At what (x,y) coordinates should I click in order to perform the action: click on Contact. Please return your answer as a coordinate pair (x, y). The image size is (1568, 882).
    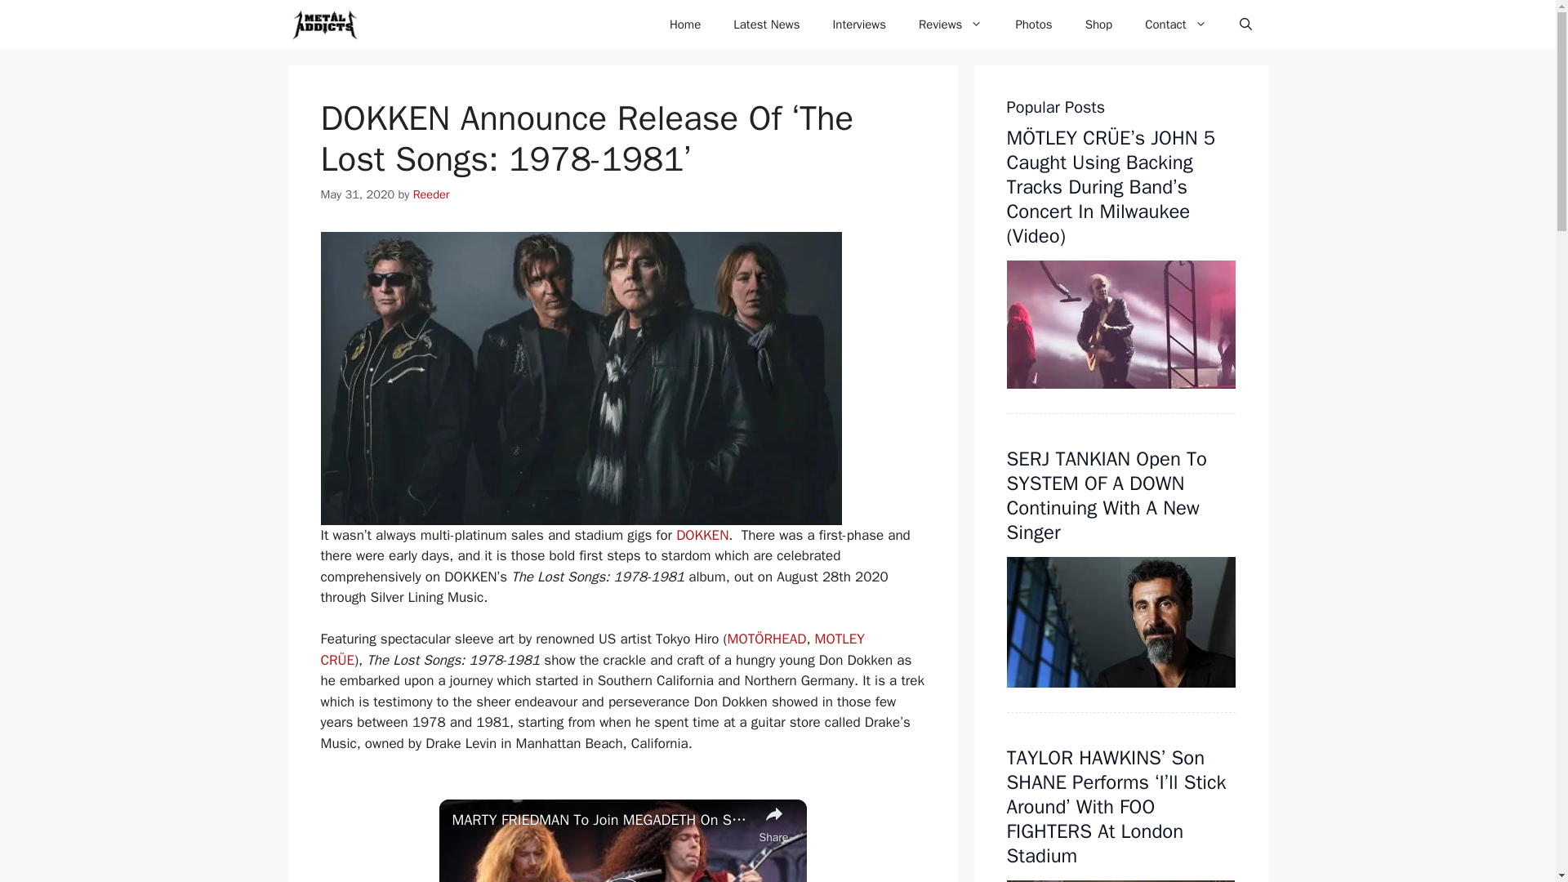
    Looking at the image, I should click on (1176, 24).